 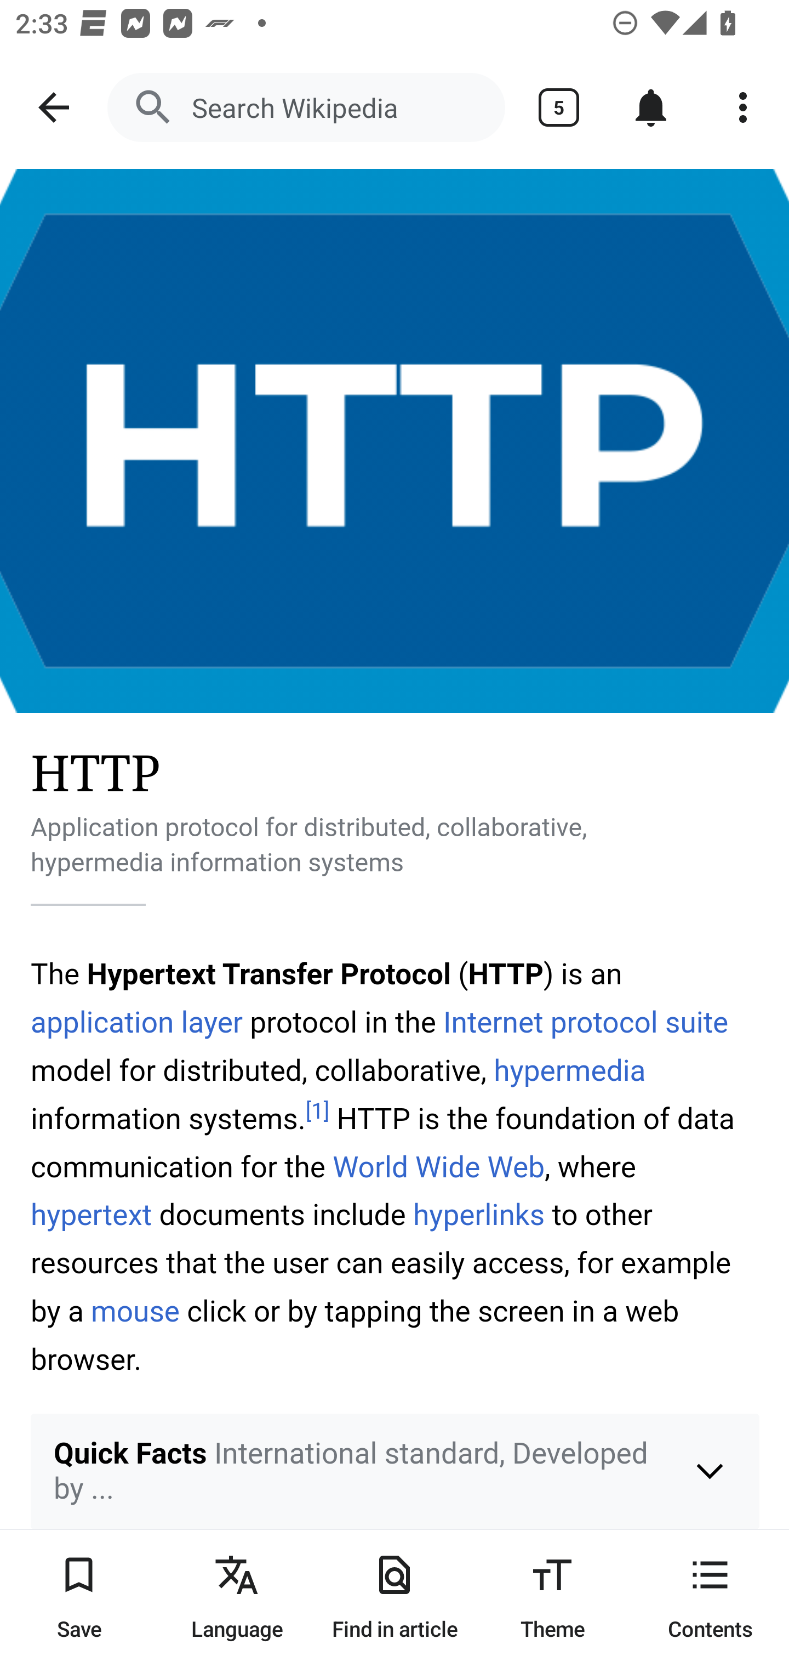 What do you see at coordinates (479, 1215) in the screenshot?
I see `hyperlinks` at bounding box center [479, 1215].